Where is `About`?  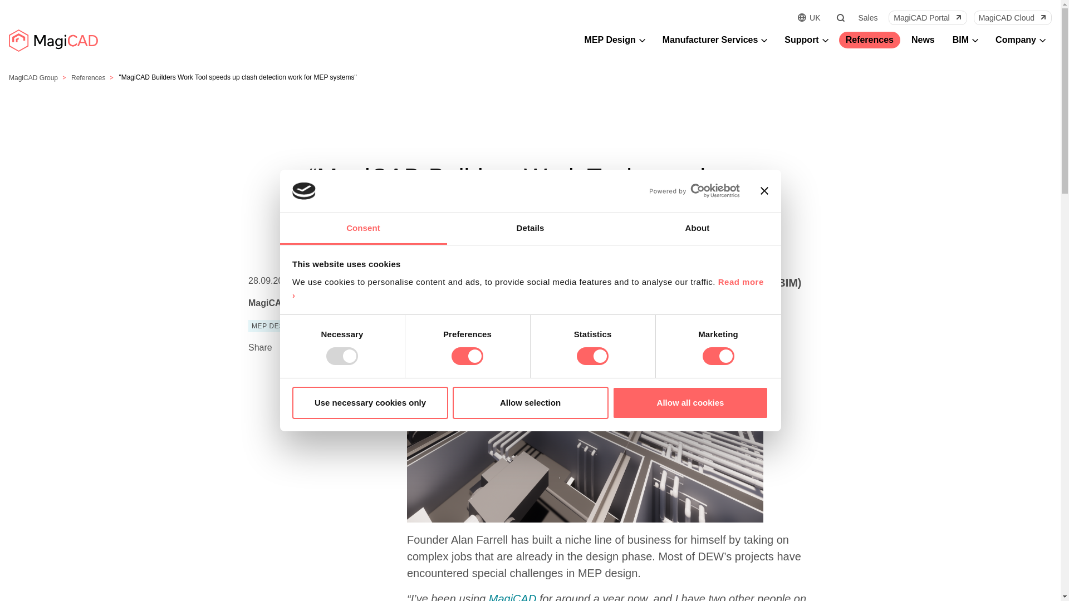 About is located at coordinates (697, 229).